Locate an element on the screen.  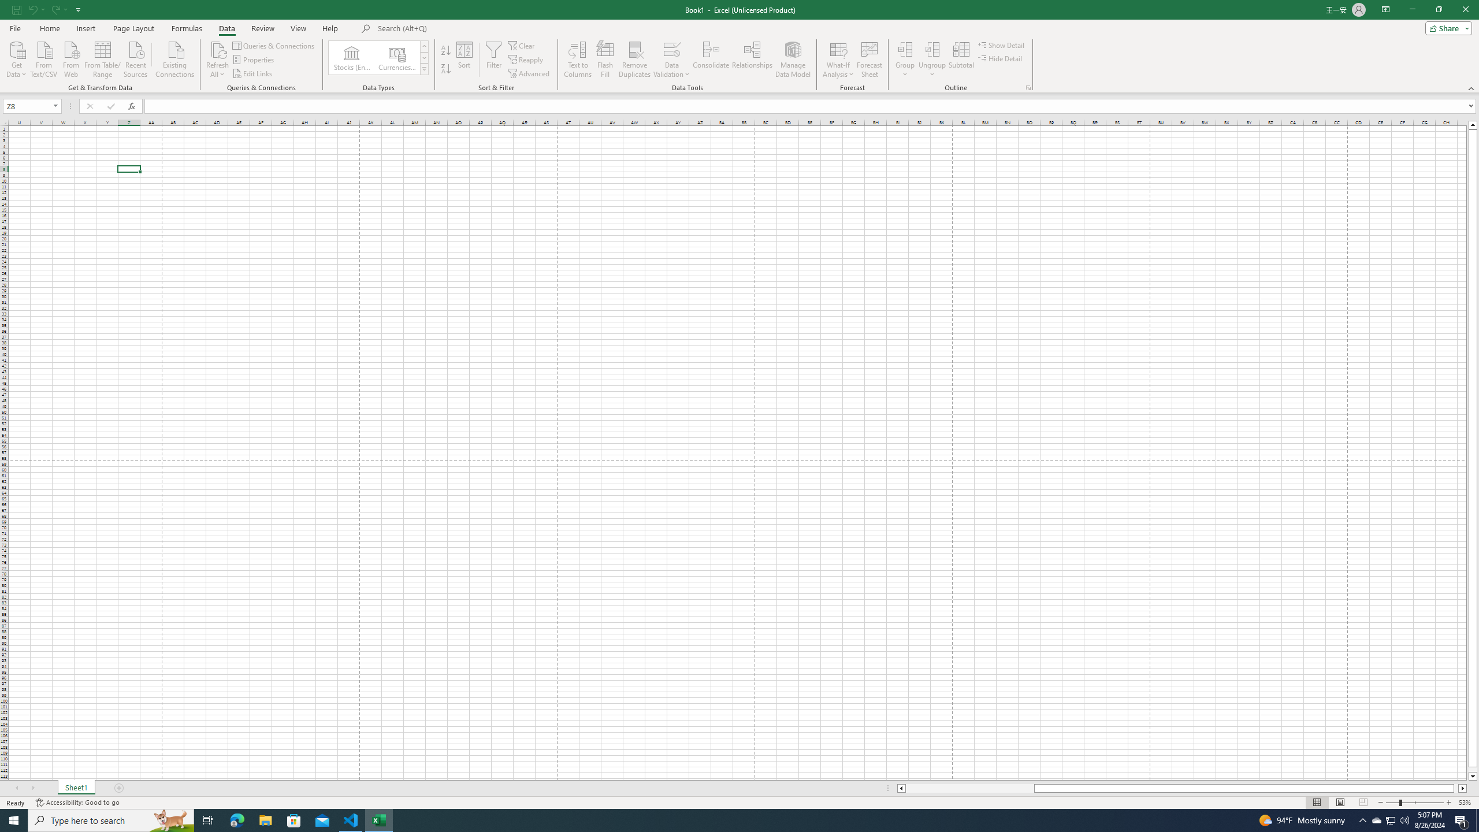
Subtotal is located at coordinates (961, 60).